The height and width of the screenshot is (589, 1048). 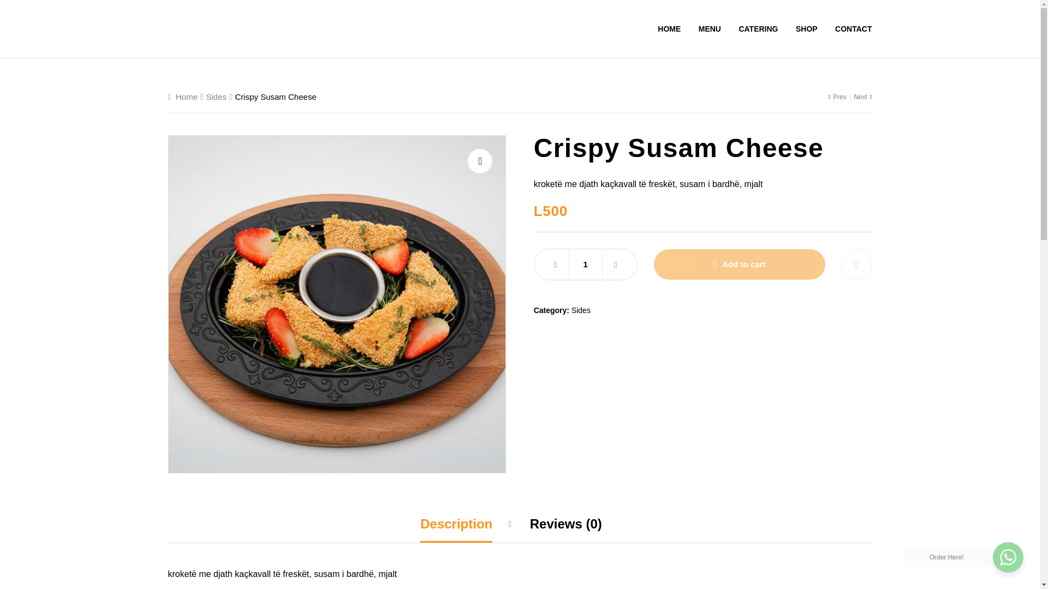 I want to click on Sides, so click(x=216, y=96).